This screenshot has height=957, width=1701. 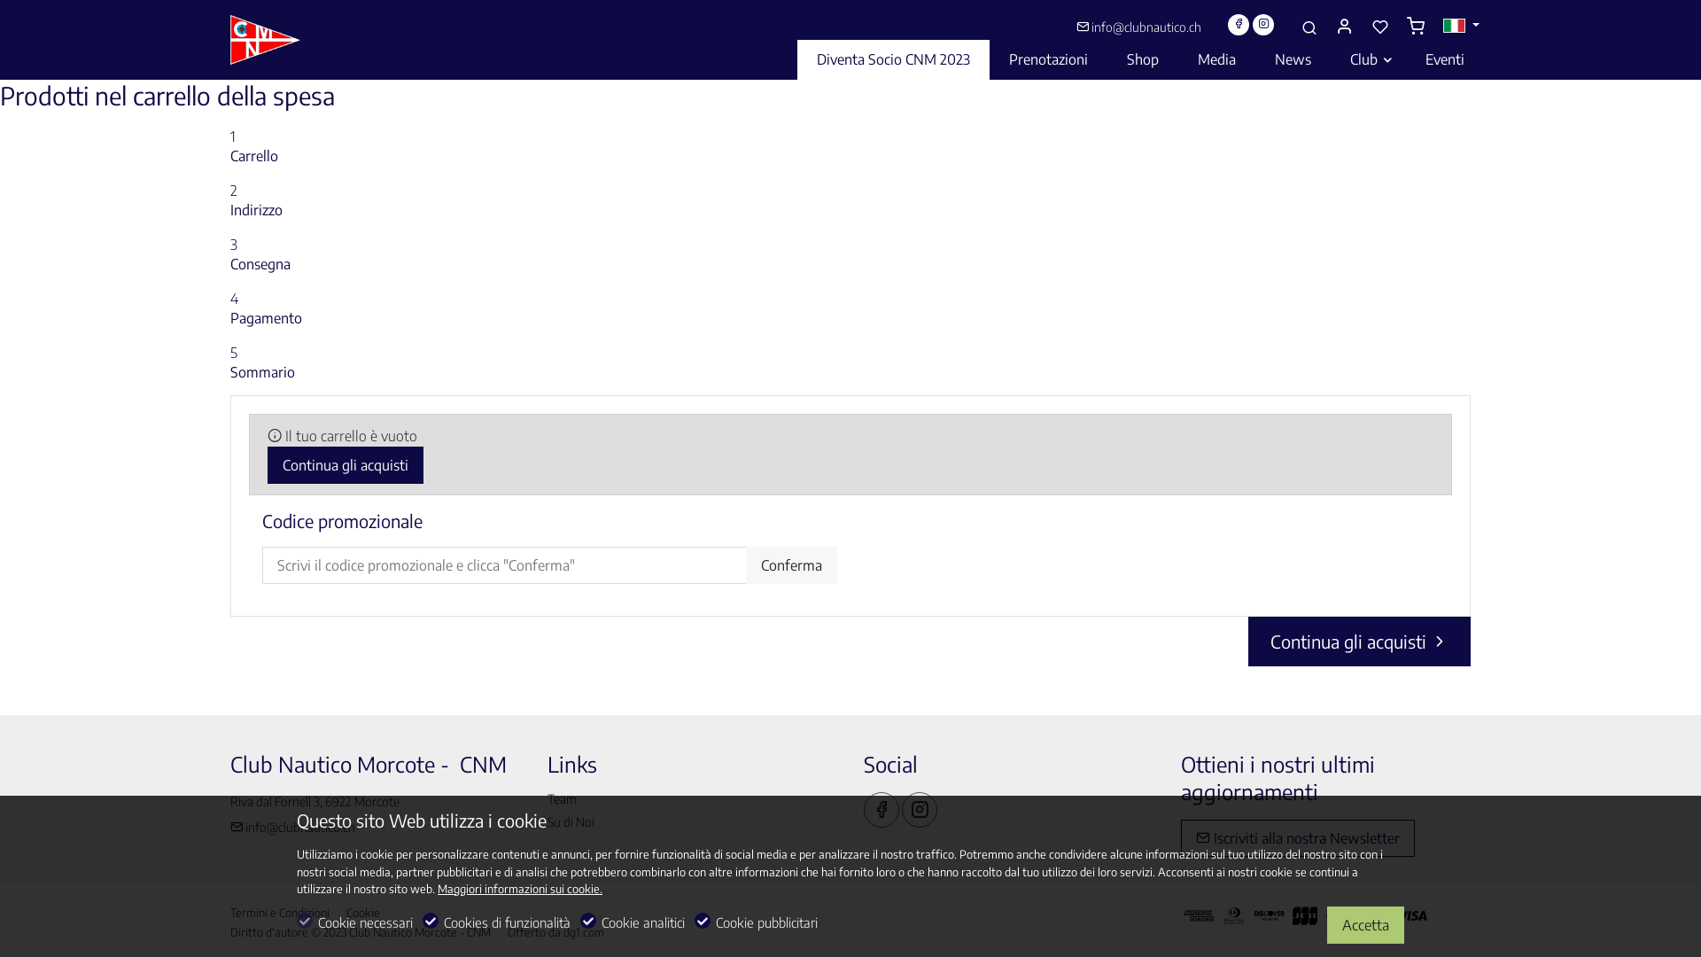 What do you see at coordinates (1143, 60) in the screenshot?
I see `Shop` at bounding box center [1143, 60].